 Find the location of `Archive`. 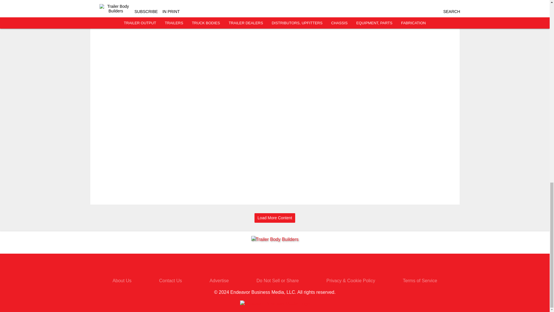

Archive is located at coordinates (161, 17).